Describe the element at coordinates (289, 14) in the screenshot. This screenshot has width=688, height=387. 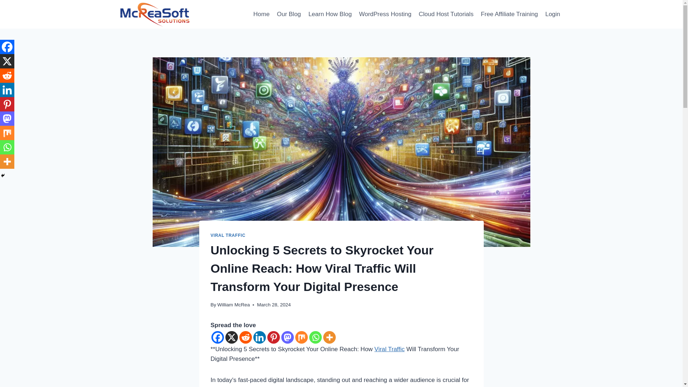
I see `Our Blog` at that location.